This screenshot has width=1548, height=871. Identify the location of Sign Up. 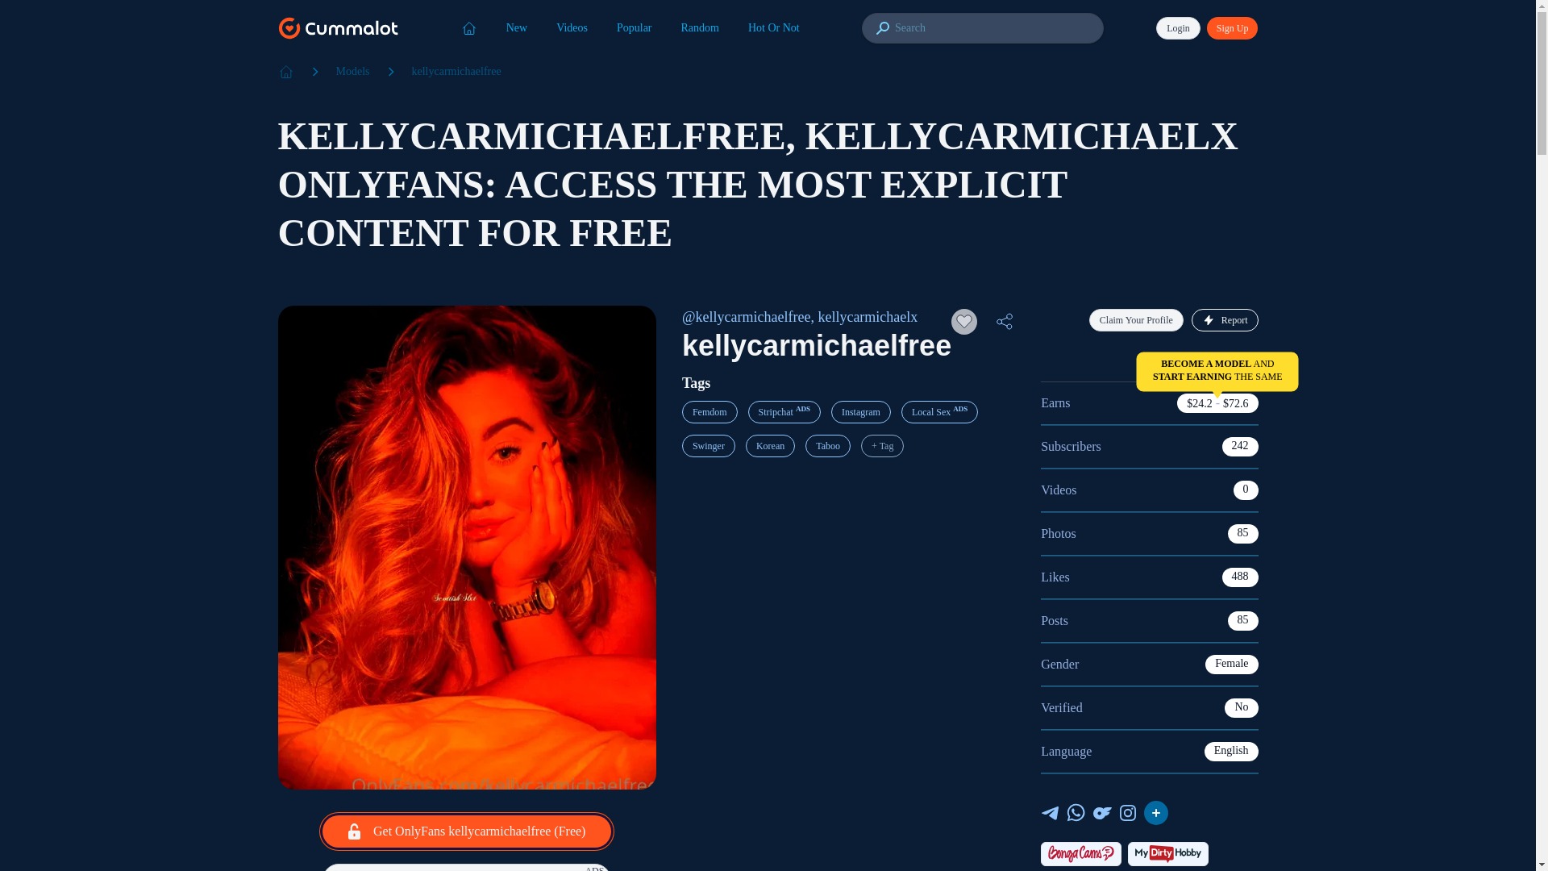
(1232, 27).